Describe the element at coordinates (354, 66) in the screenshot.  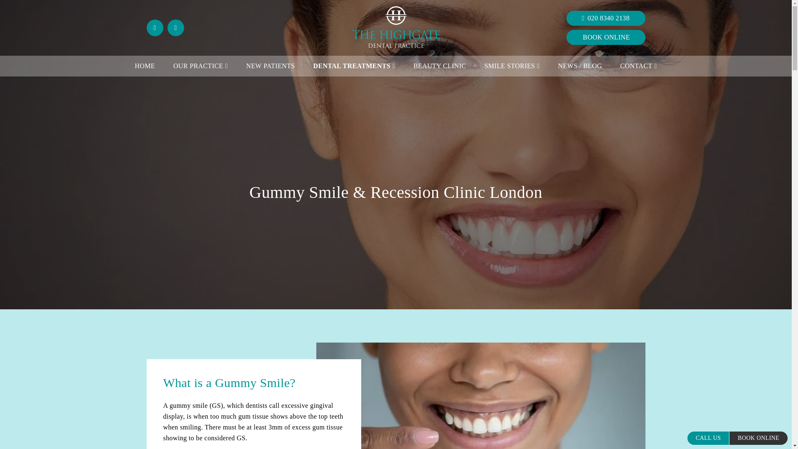
I see `DENTAL TREATMENTS` at that location.